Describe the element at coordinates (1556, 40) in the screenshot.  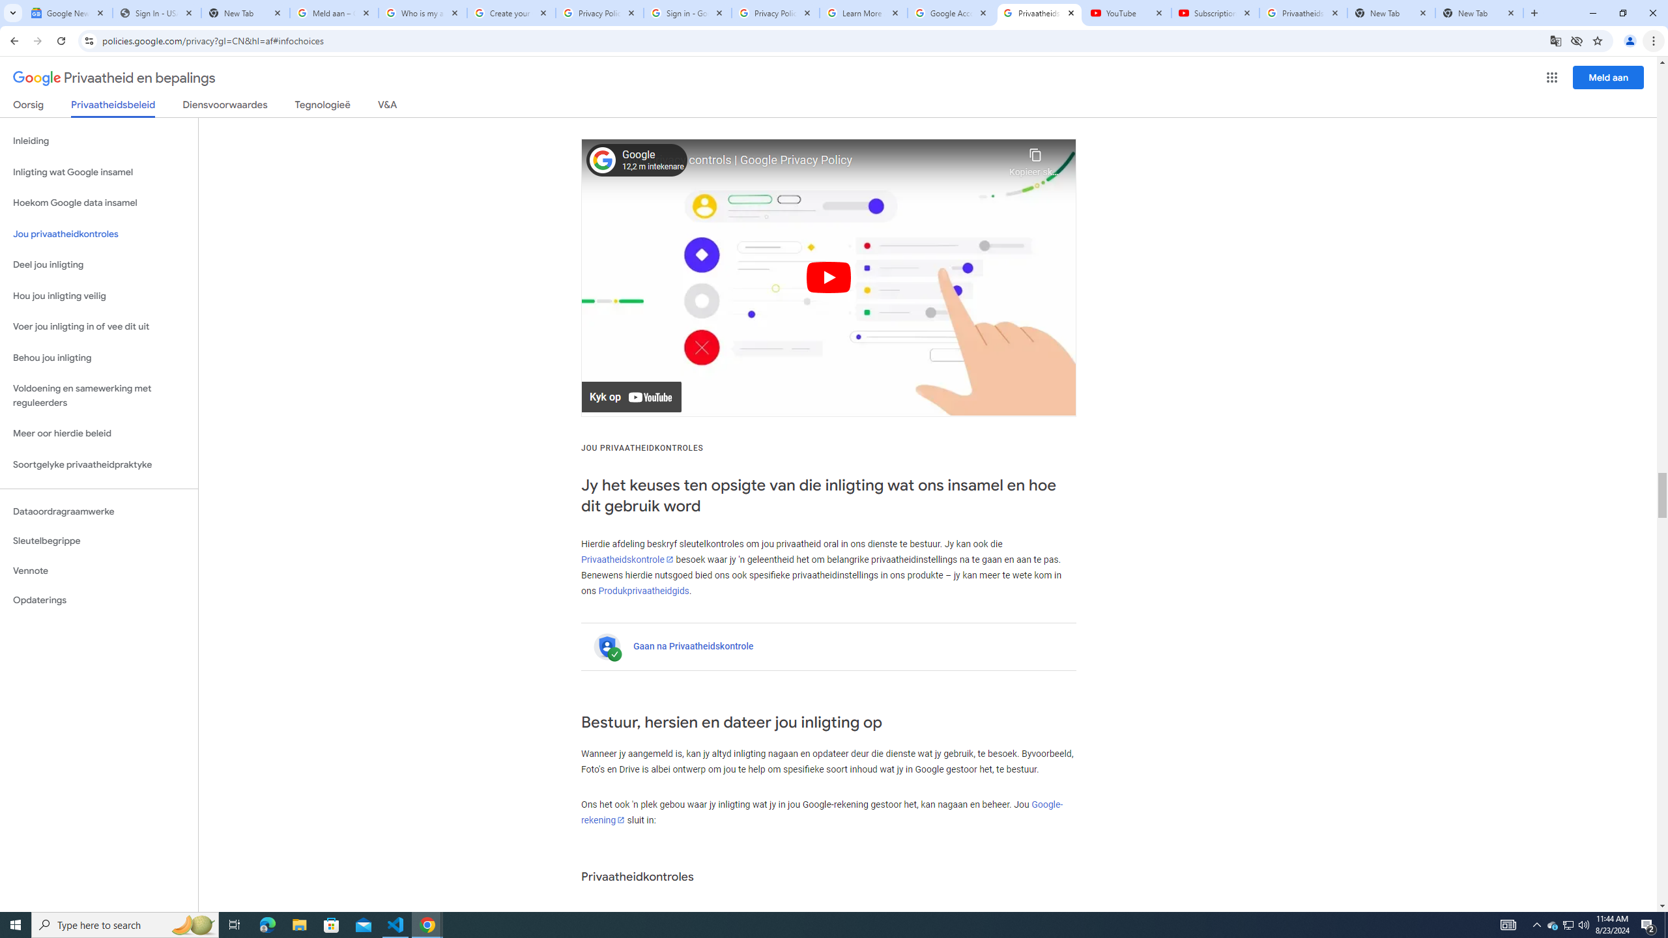
I see `Translate this page` at that location.